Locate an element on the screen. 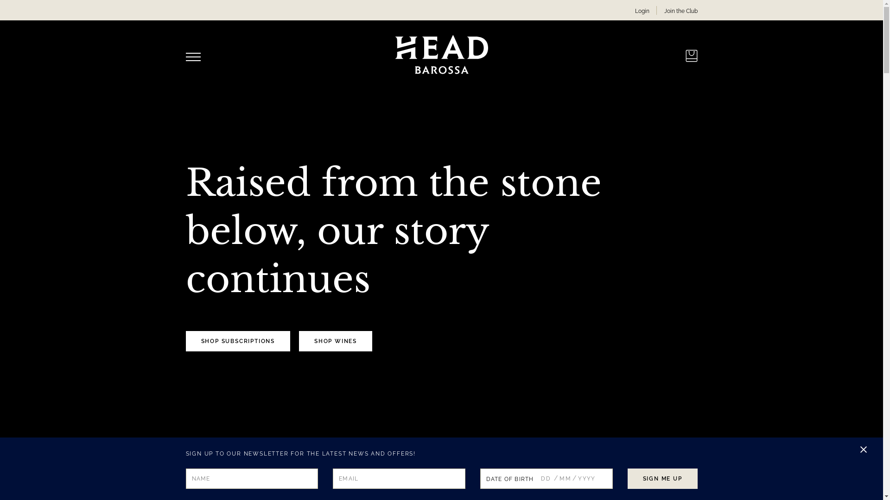  SHOP SUBSCRIPTIONS is located at coordinates (237, 341).